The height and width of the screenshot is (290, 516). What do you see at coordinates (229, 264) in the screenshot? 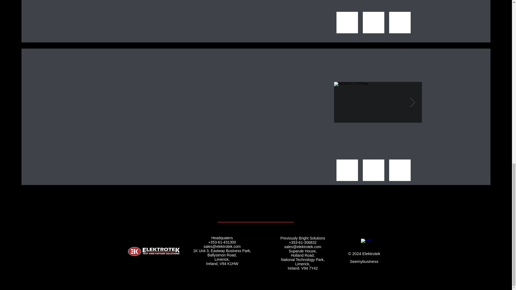
I see `V94 K1HW` at bounding box center [229, 264].